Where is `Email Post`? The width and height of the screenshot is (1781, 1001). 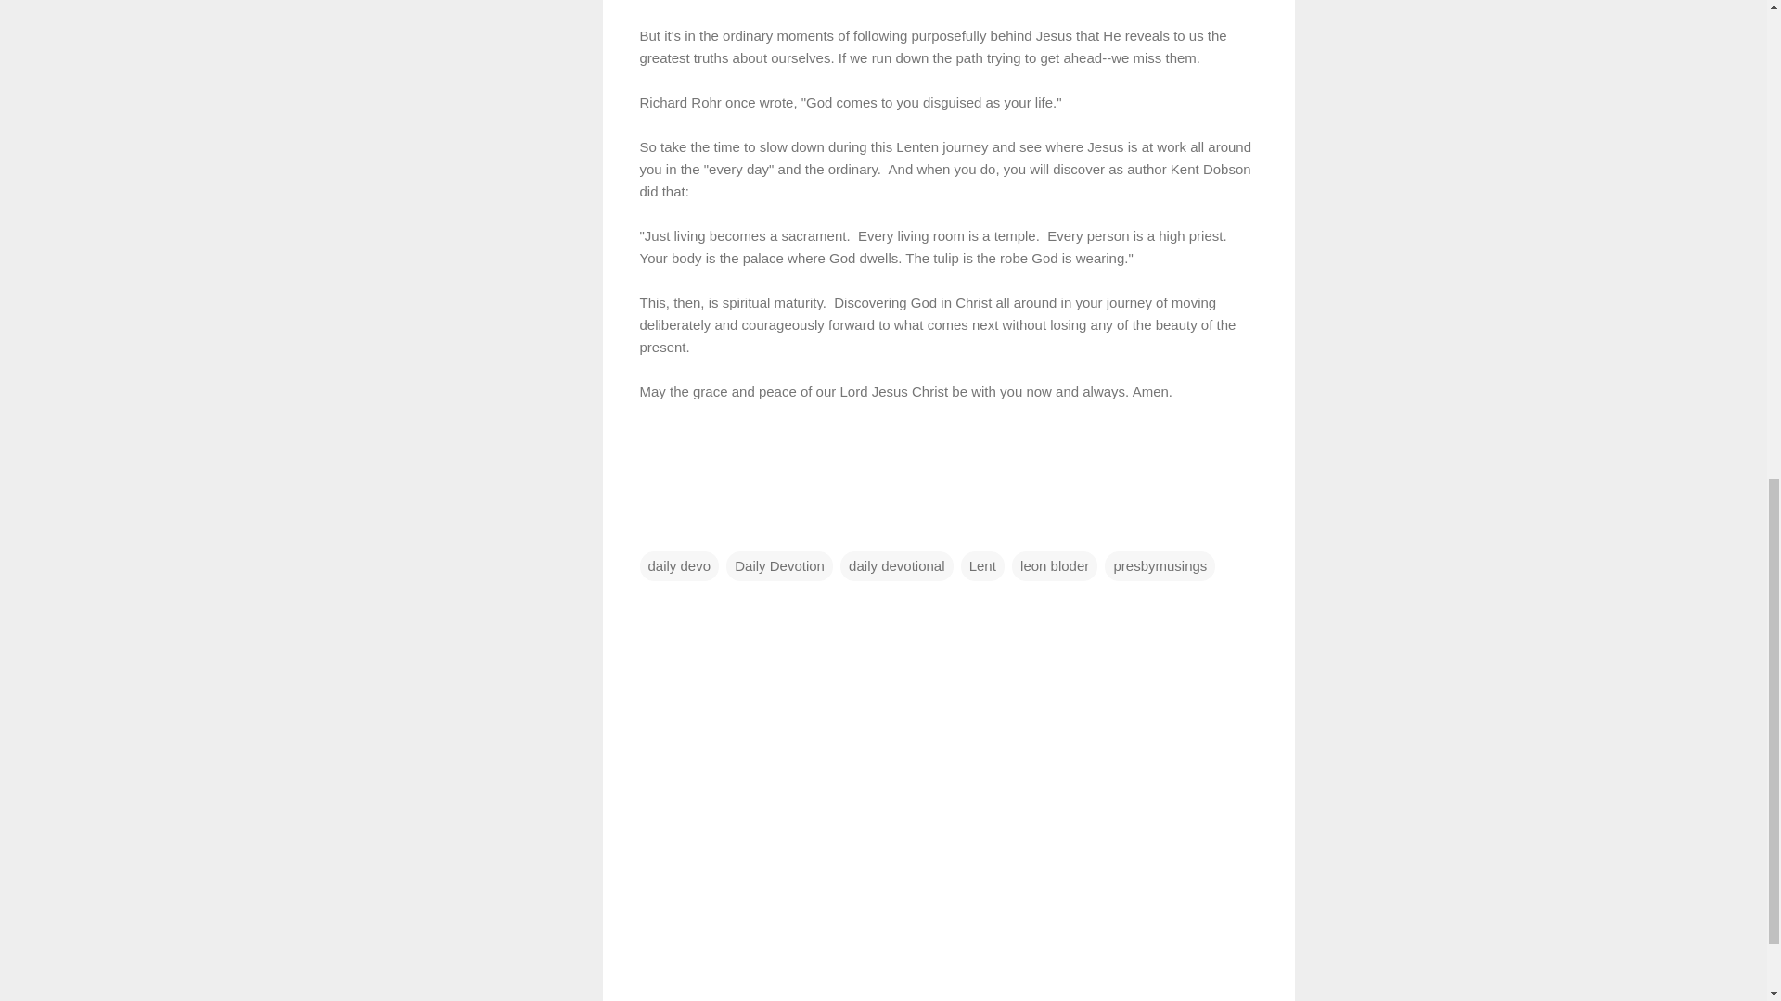
Email Post is located at coordinates (651, 528).